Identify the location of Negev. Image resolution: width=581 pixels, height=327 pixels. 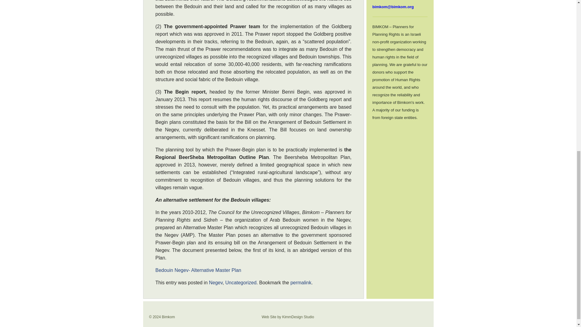
(215, 282).